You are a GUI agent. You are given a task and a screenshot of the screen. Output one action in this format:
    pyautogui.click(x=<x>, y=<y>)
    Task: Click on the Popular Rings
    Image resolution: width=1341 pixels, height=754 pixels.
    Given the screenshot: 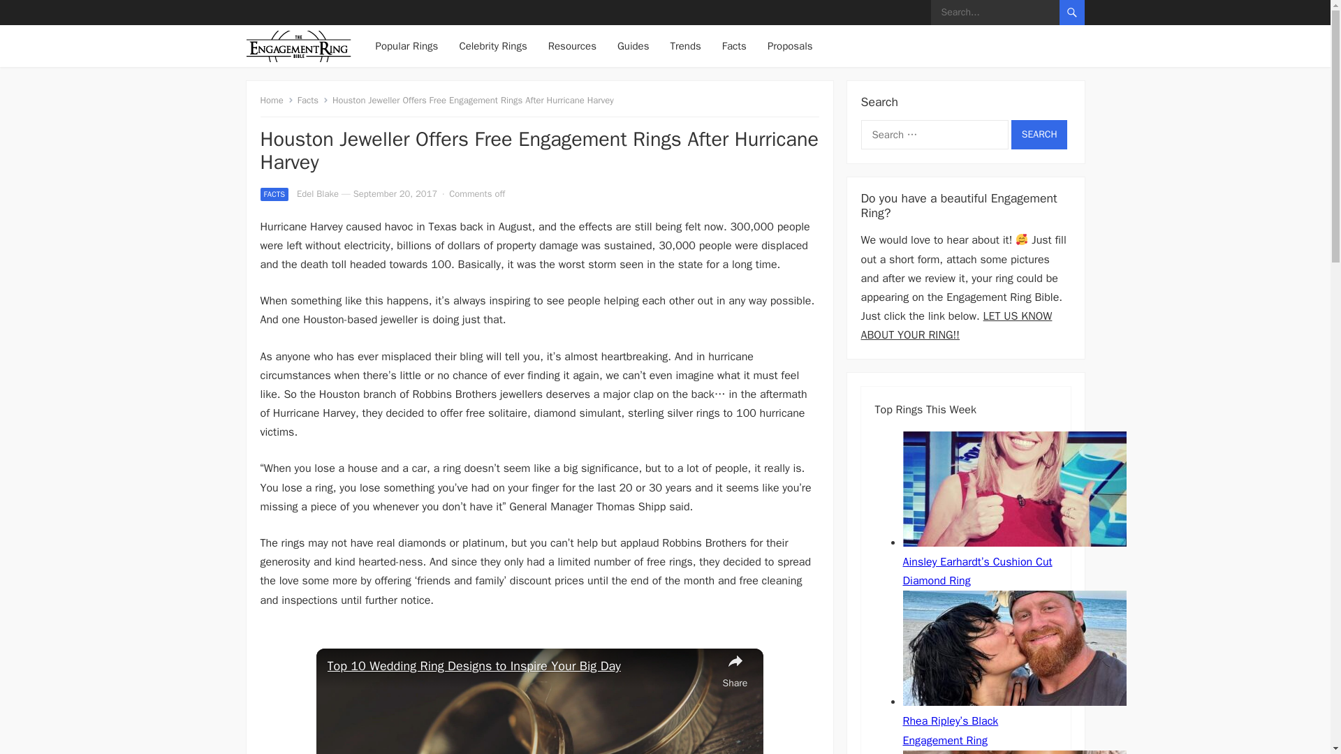 What is the action you would take?
    pyautogui.click(x=406, y=46)
    